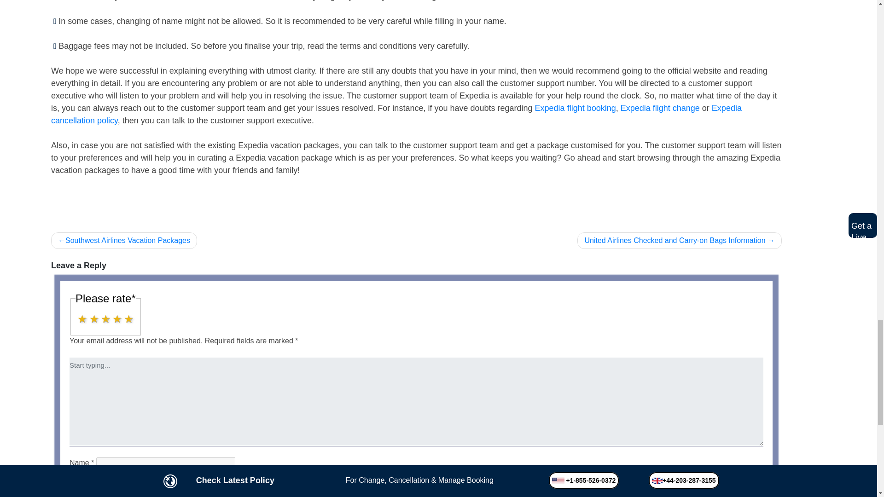 The height and width of the screenshot is (497, 884). Describe the element at coordinates (118, 319) in the screenshot. I see `Pretty good` at that location.